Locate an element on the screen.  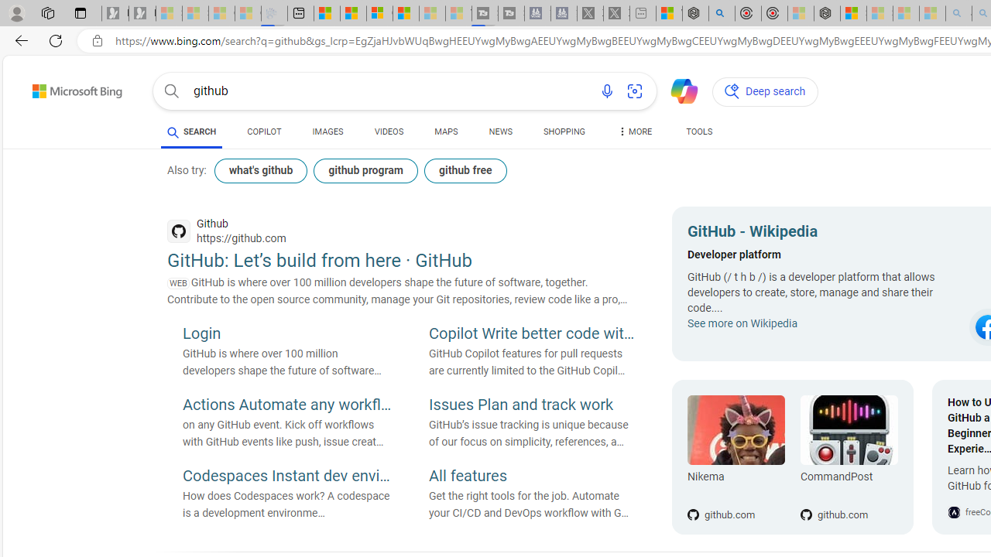
CommandPost CommandPost github.com is located at coordinates (841, 457).